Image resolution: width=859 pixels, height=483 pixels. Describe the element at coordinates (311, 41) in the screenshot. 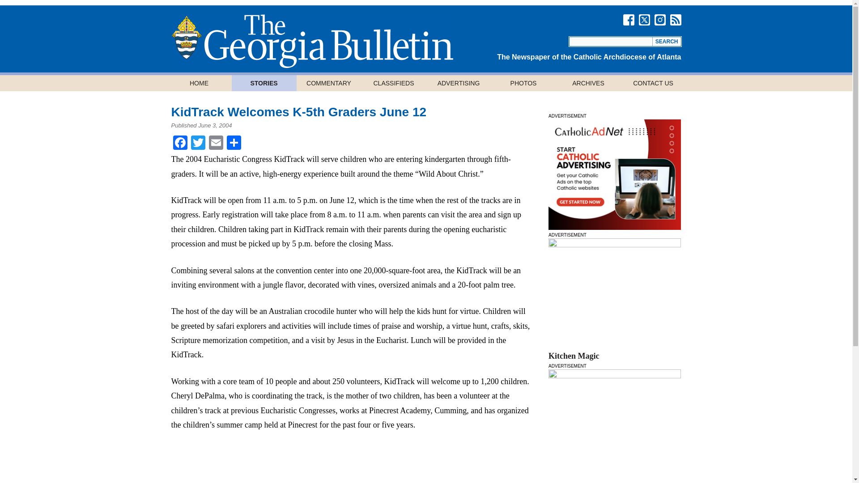

I see `Georgia Bulletin` at that location.